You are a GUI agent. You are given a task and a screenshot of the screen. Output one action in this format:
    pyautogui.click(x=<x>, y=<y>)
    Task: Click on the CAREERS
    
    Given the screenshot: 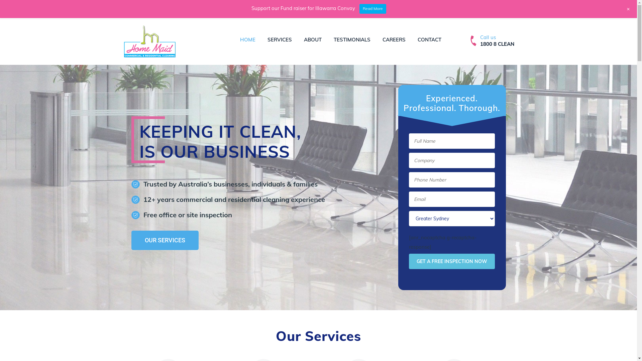 What is the action you would take?
    pyautogui.click(x=394, y=39)
    